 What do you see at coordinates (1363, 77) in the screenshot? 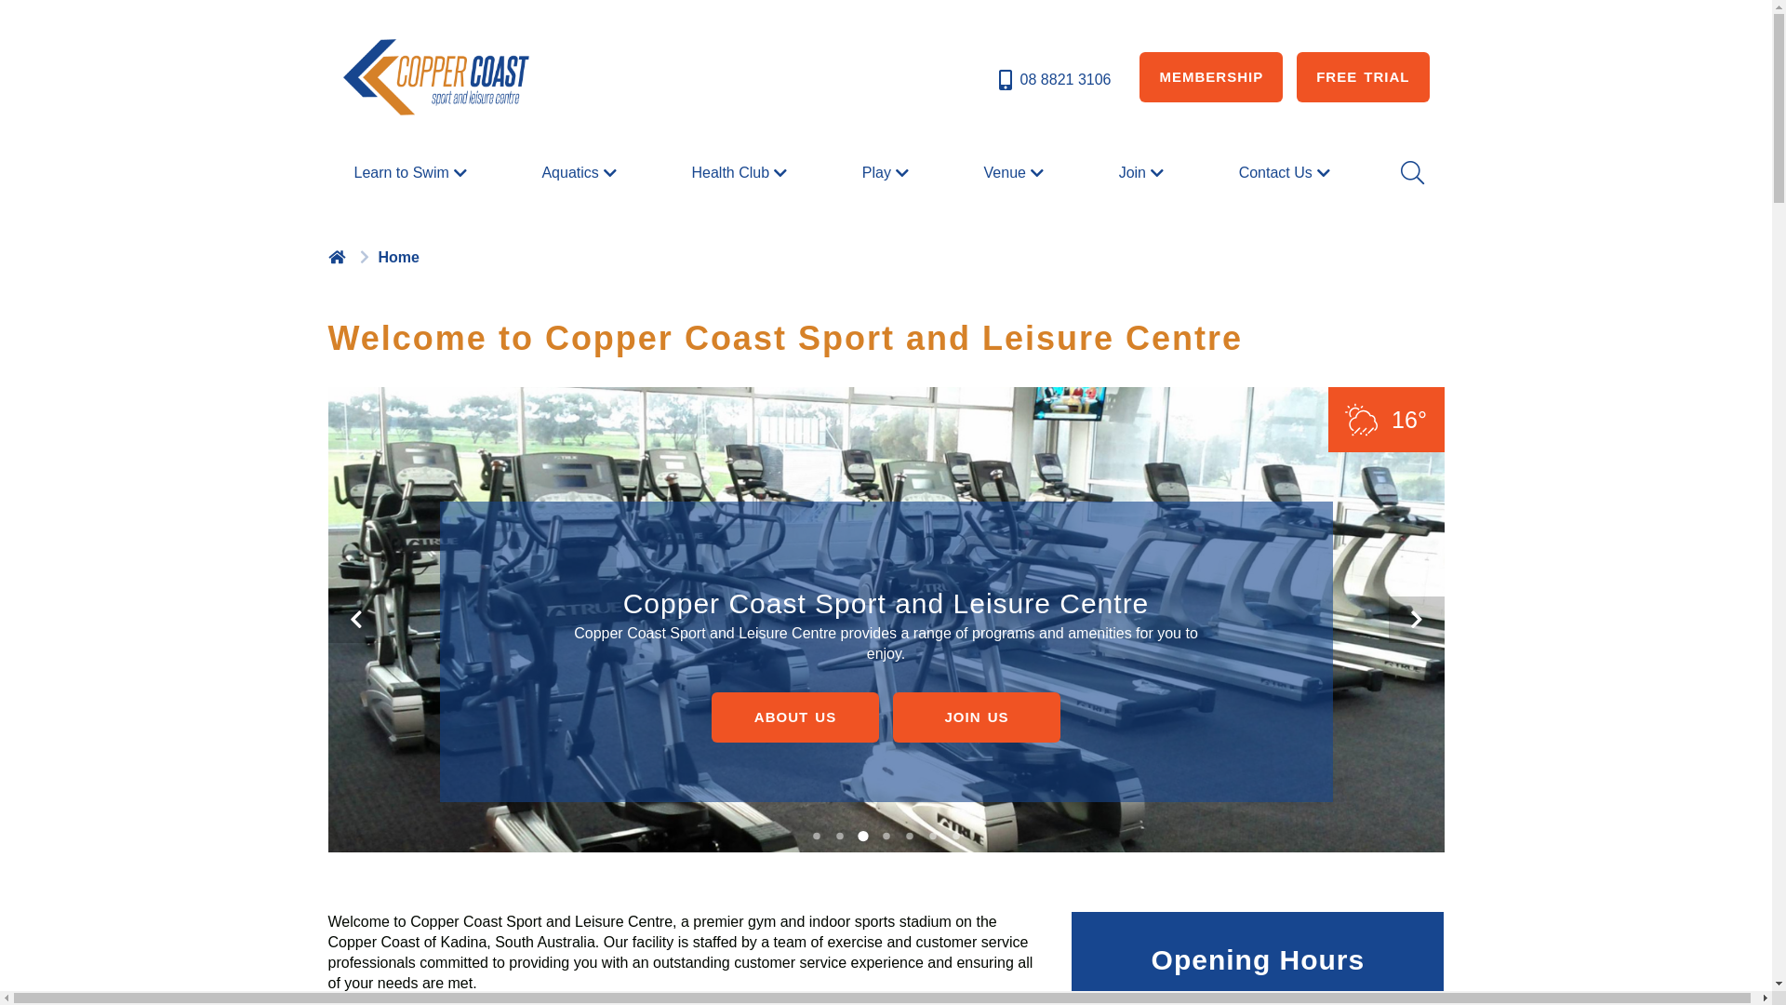
I see `FREE TRIAL` at bounding box center [1363, 77].